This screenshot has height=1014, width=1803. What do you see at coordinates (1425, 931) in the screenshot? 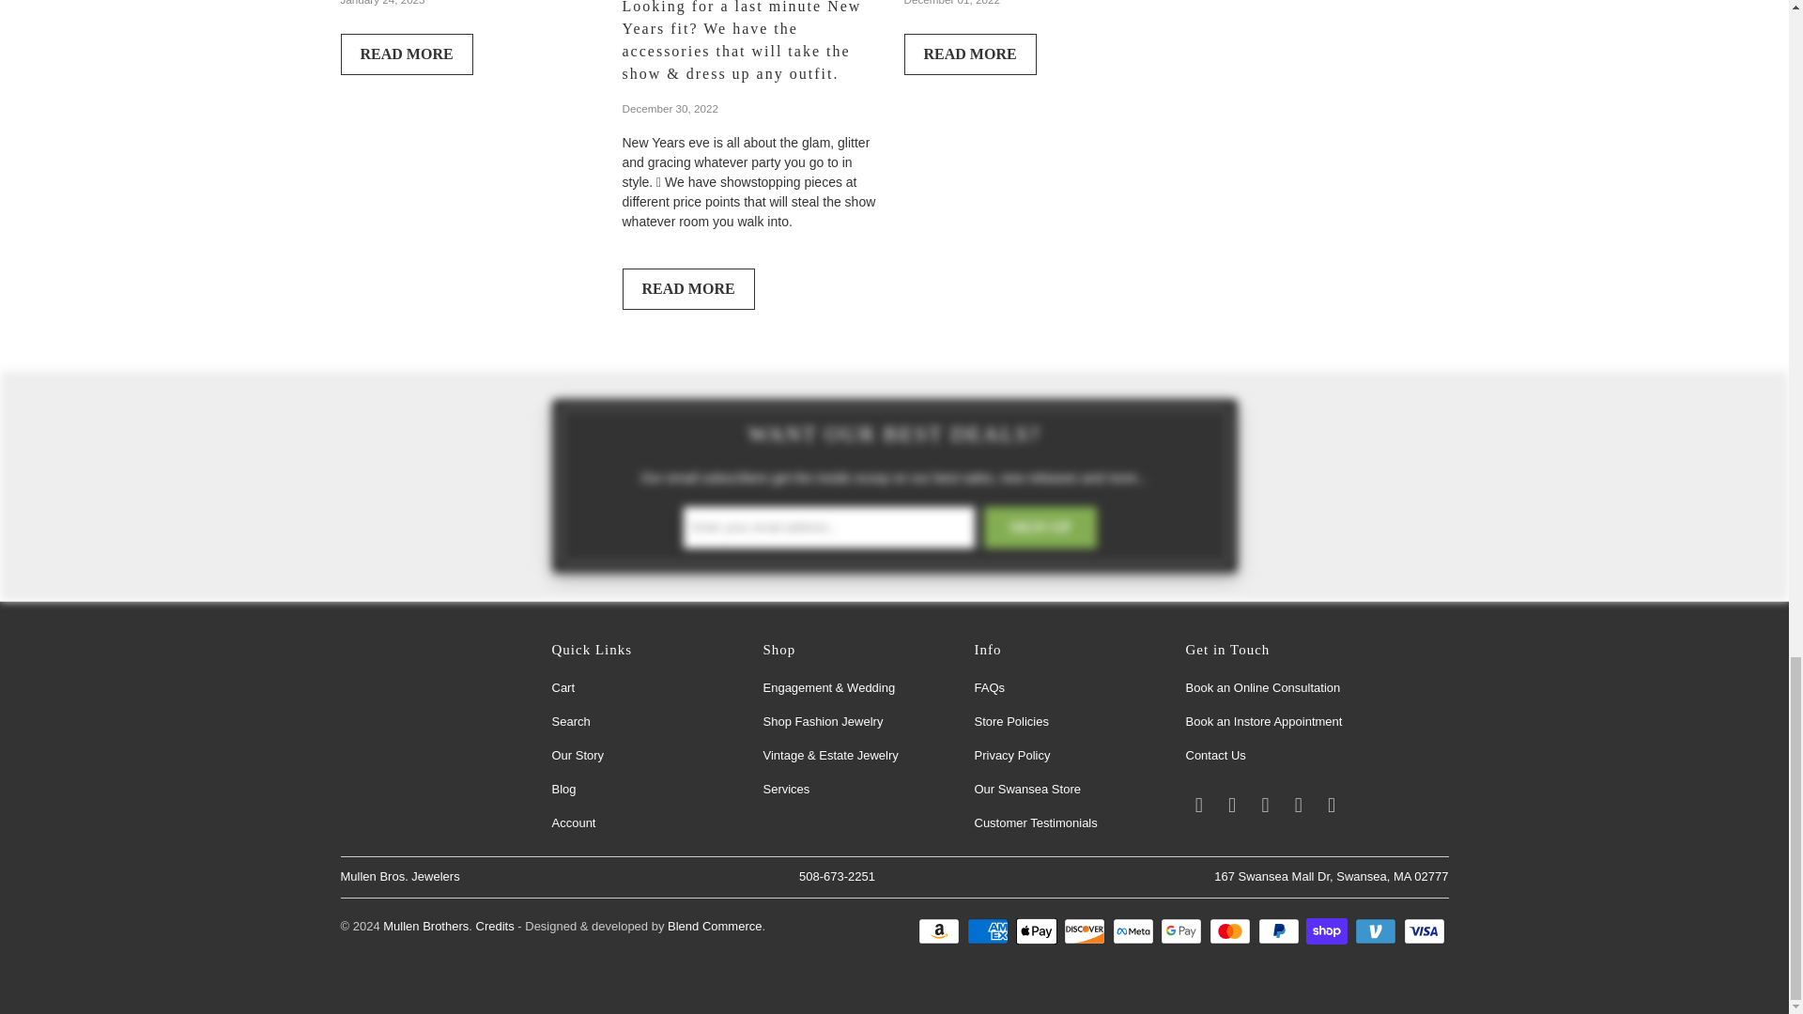
I see `Visa` at bounding box center [1425, 931].